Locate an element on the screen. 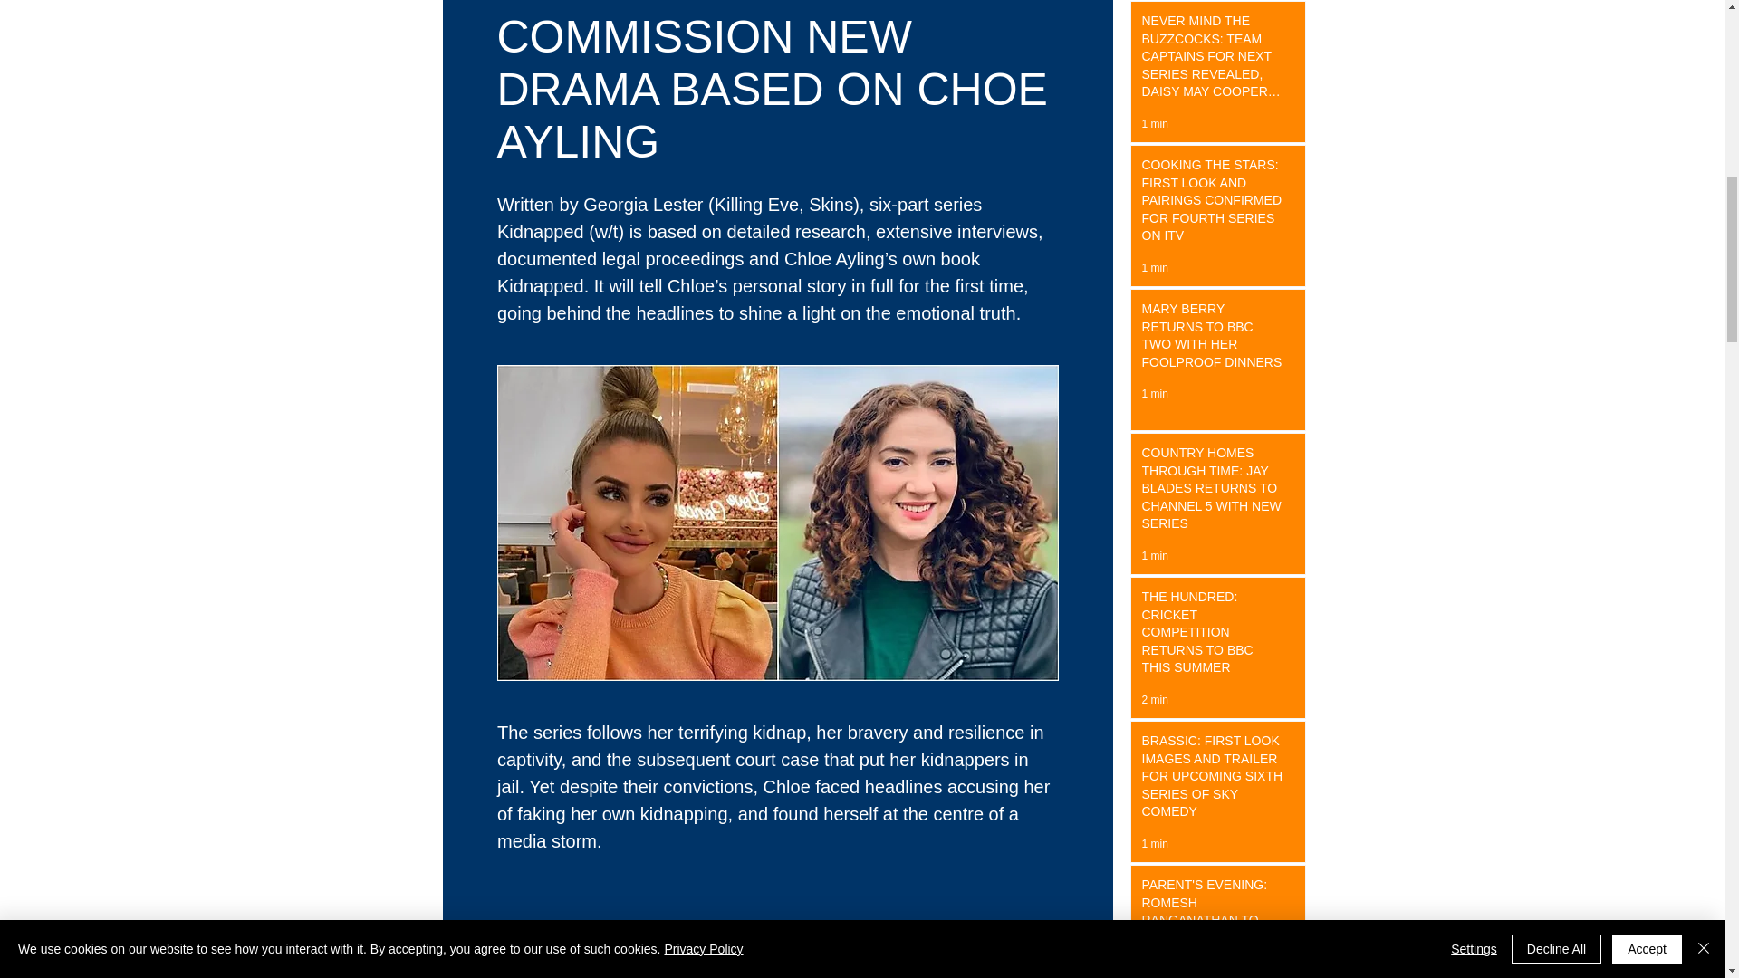  MARY BERRY RETURNS TO BBC TWO WITH HER FOOLPROOF DINNERS is located at coordinates (1212, 339).